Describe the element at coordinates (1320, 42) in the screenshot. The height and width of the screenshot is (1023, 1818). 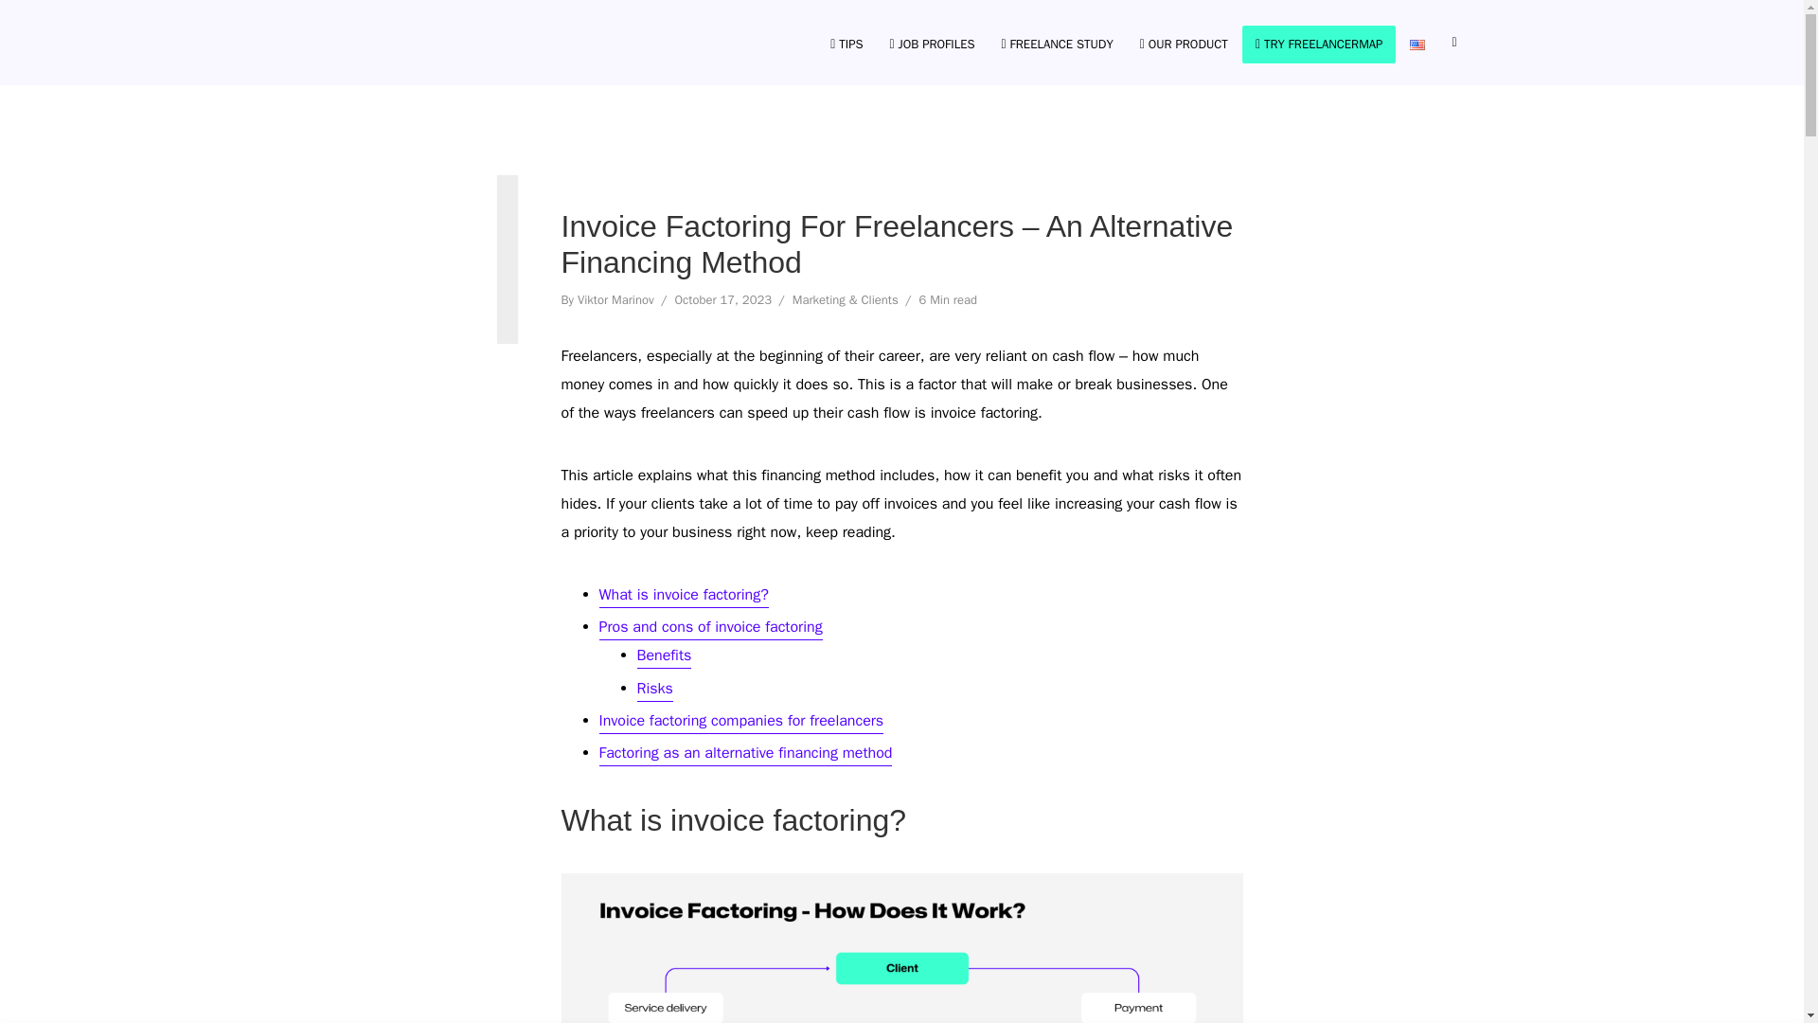
I see `TRY FREELANCERMAP` at that location.